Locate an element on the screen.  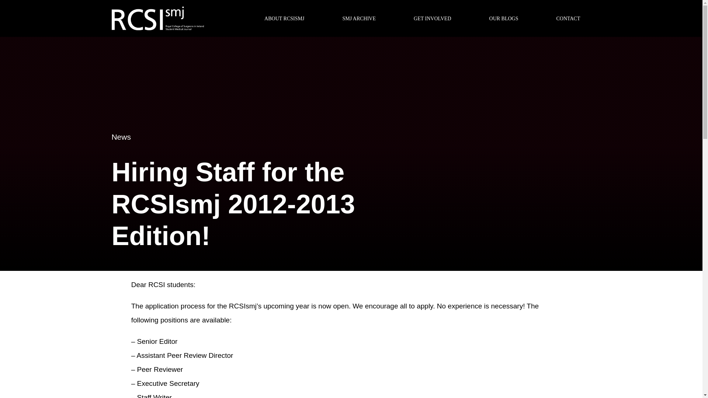
SMJ ARCHIVE is located at coordinates (359, 18).